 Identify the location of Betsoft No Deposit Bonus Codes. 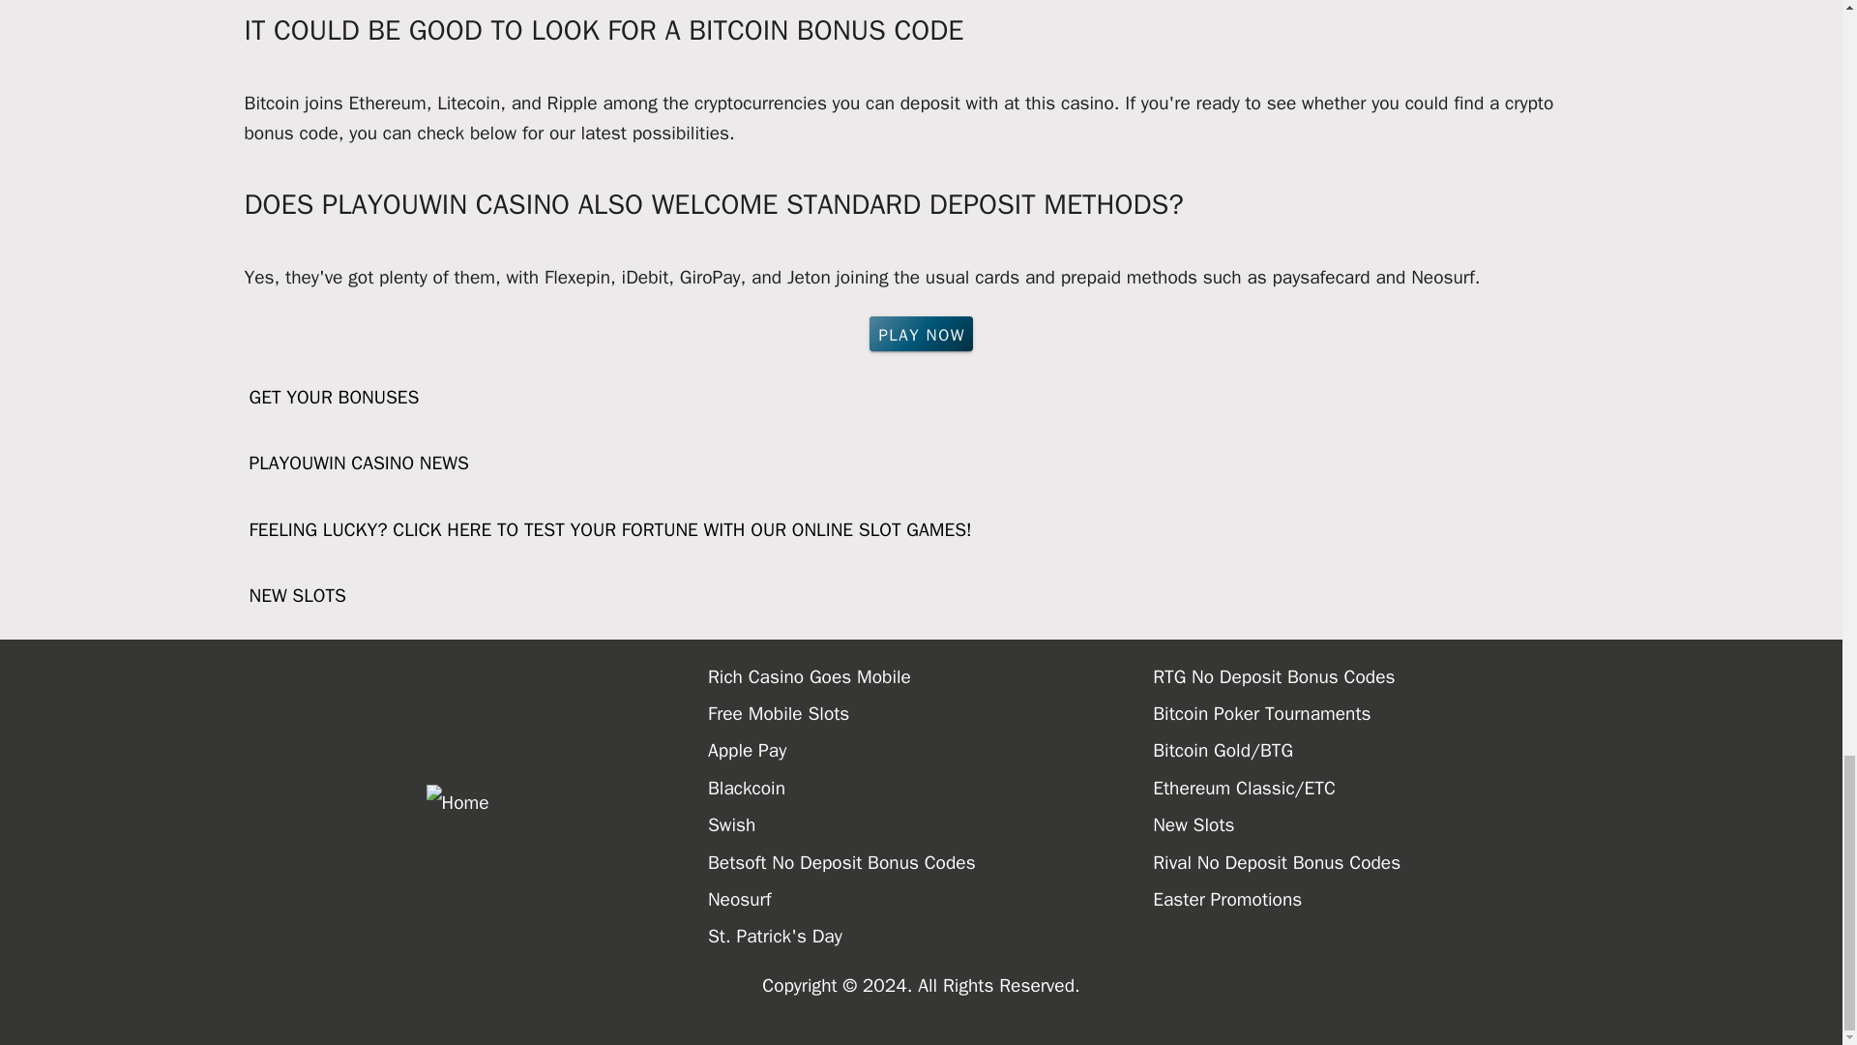
(930, 863).